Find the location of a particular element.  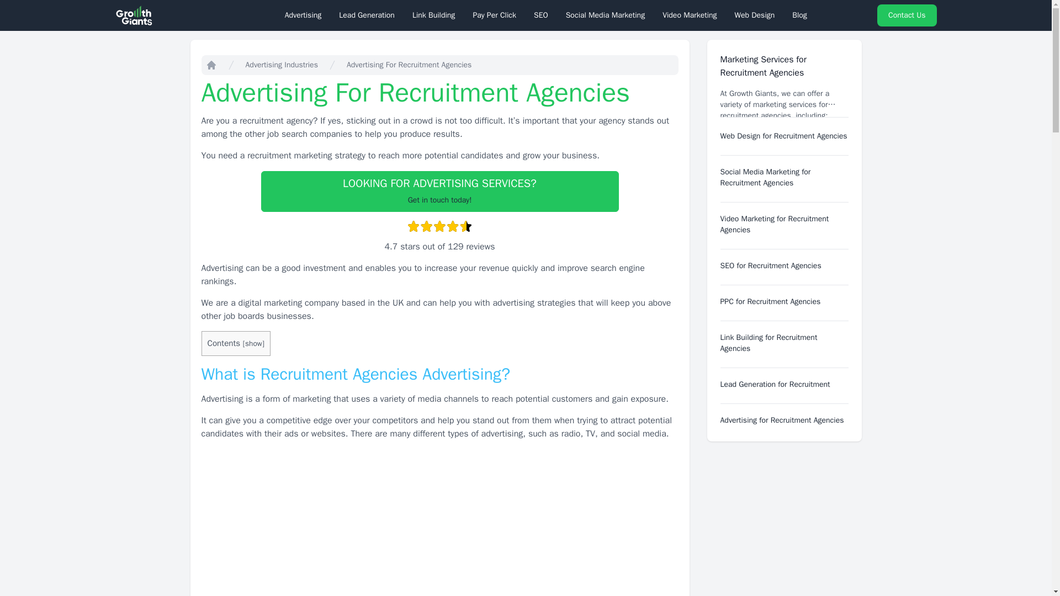

Video Marketing is located at coordinates (689, 15).